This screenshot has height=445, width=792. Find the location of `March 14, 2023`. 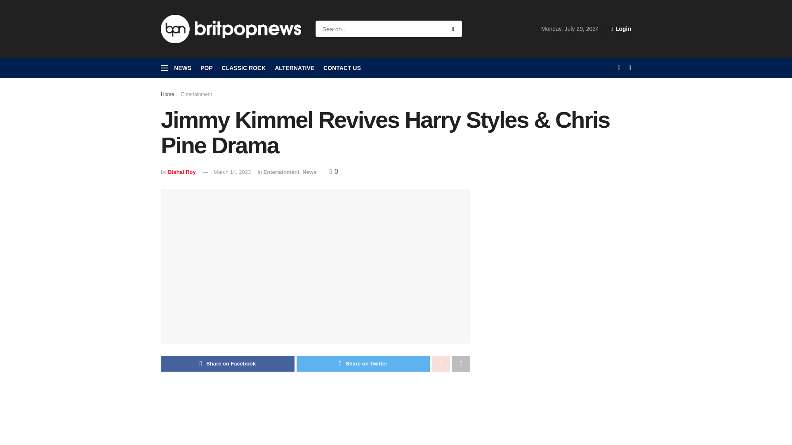

March 14, 2023 is located at coordinates (232, 172).